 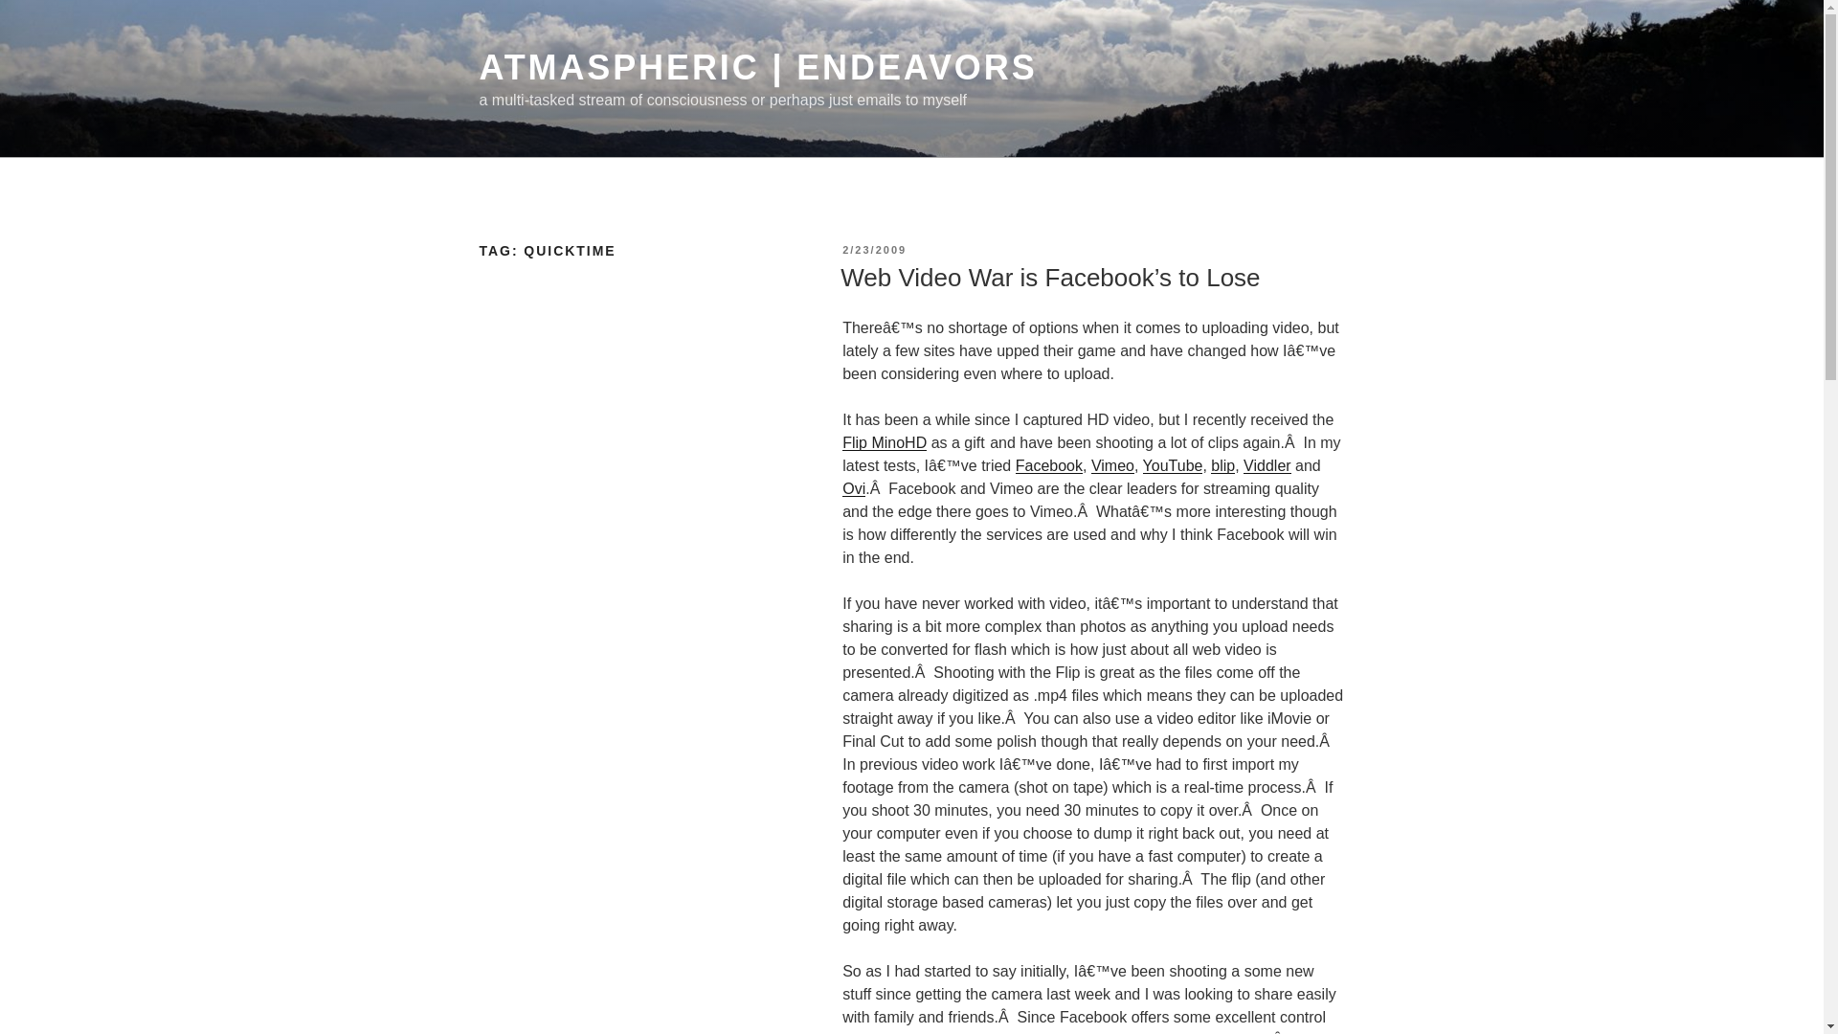 What do you see at coordinates (1049, 465) in the screenshot?
I see `Facebook` at bounding box center [1049, 465].